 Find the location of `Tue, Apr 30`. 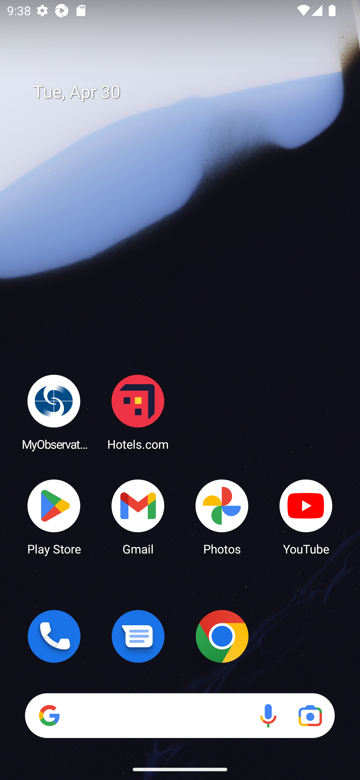

Tue, Apr 30 is located at coordinates (187, 92).